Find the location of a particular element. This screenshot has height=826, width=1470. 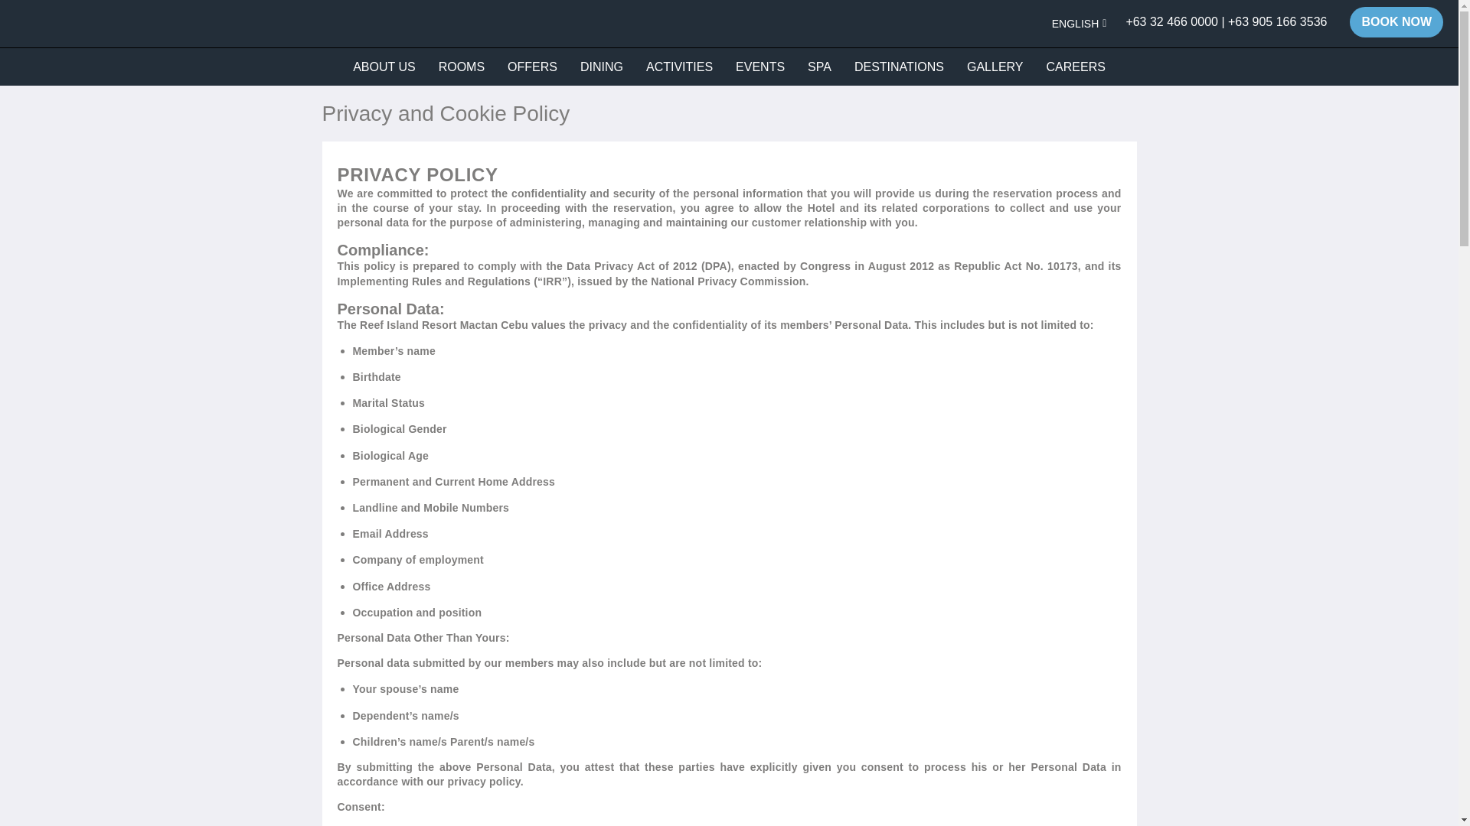

ROOMS is located at coordinates (461, 67).